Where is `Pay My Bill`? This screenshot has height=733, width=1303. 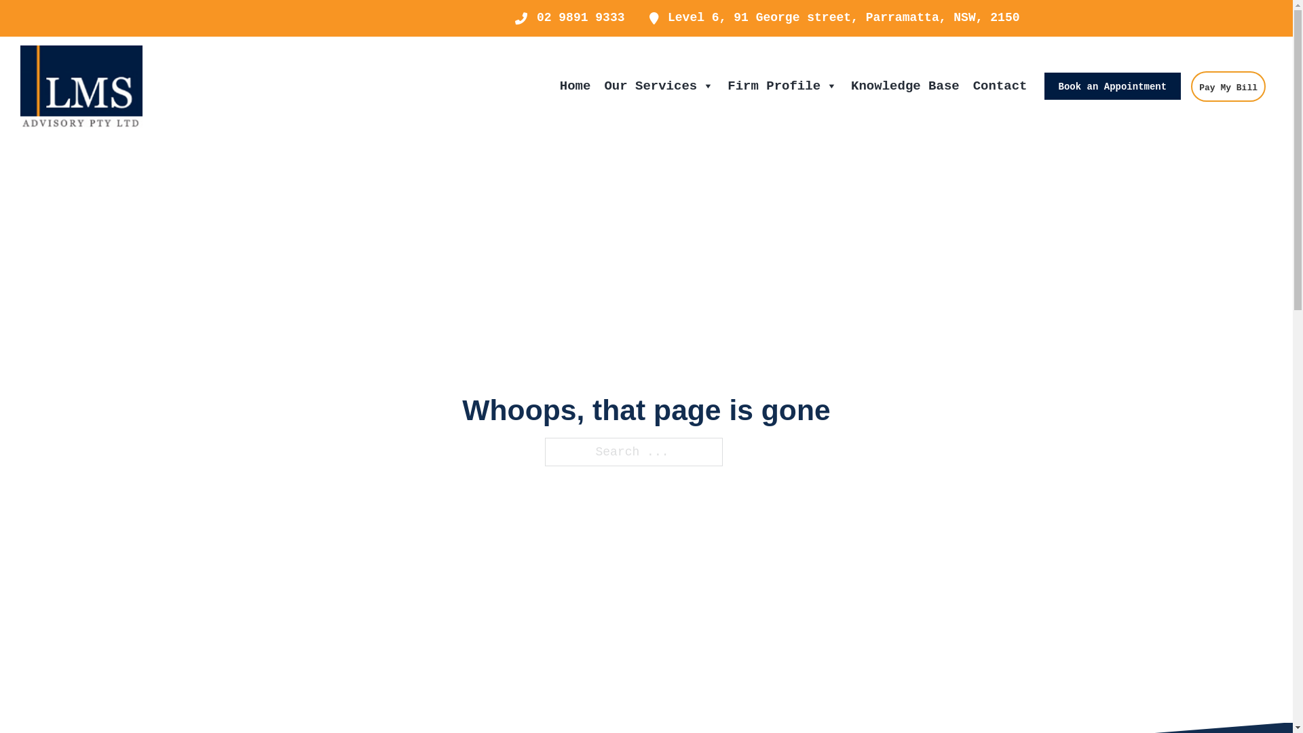 Pay My Bill is located at coordinates (1228, 87).